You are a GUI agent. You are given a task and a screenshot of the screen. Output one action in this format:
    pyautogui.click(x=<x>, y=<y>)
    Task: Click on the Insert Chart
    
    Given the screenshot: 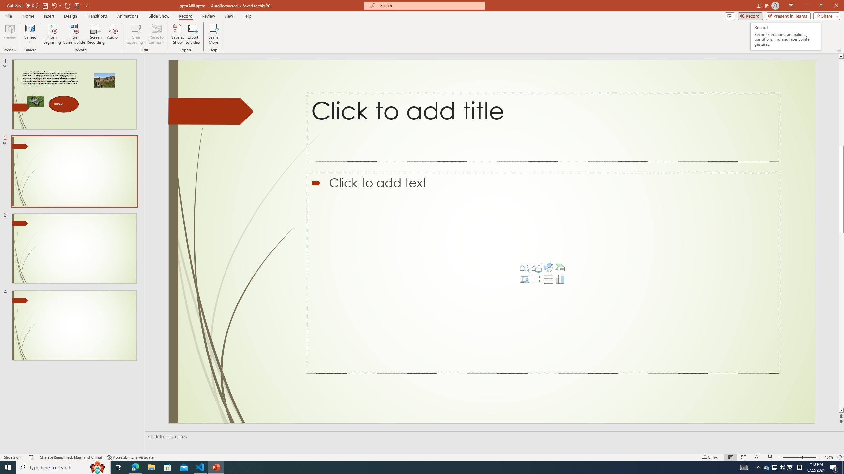 What is the action you would take?
    pyautogui.click(x=560, y=279)
    